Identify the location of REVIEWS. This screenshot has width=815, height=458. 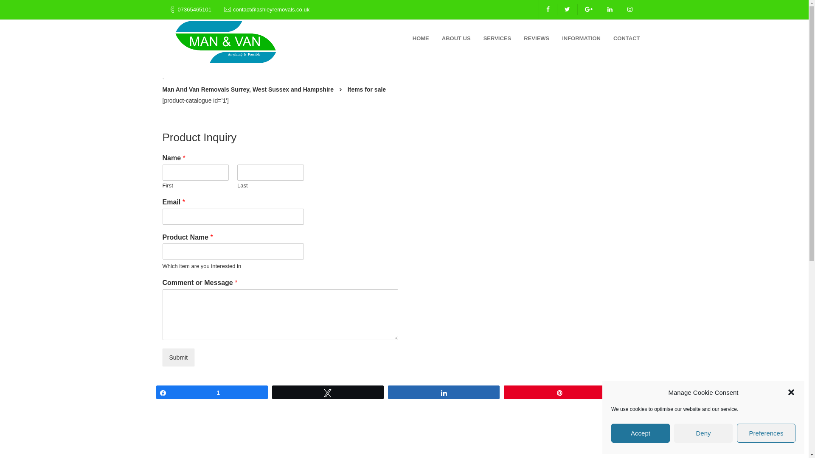
(537, 38).